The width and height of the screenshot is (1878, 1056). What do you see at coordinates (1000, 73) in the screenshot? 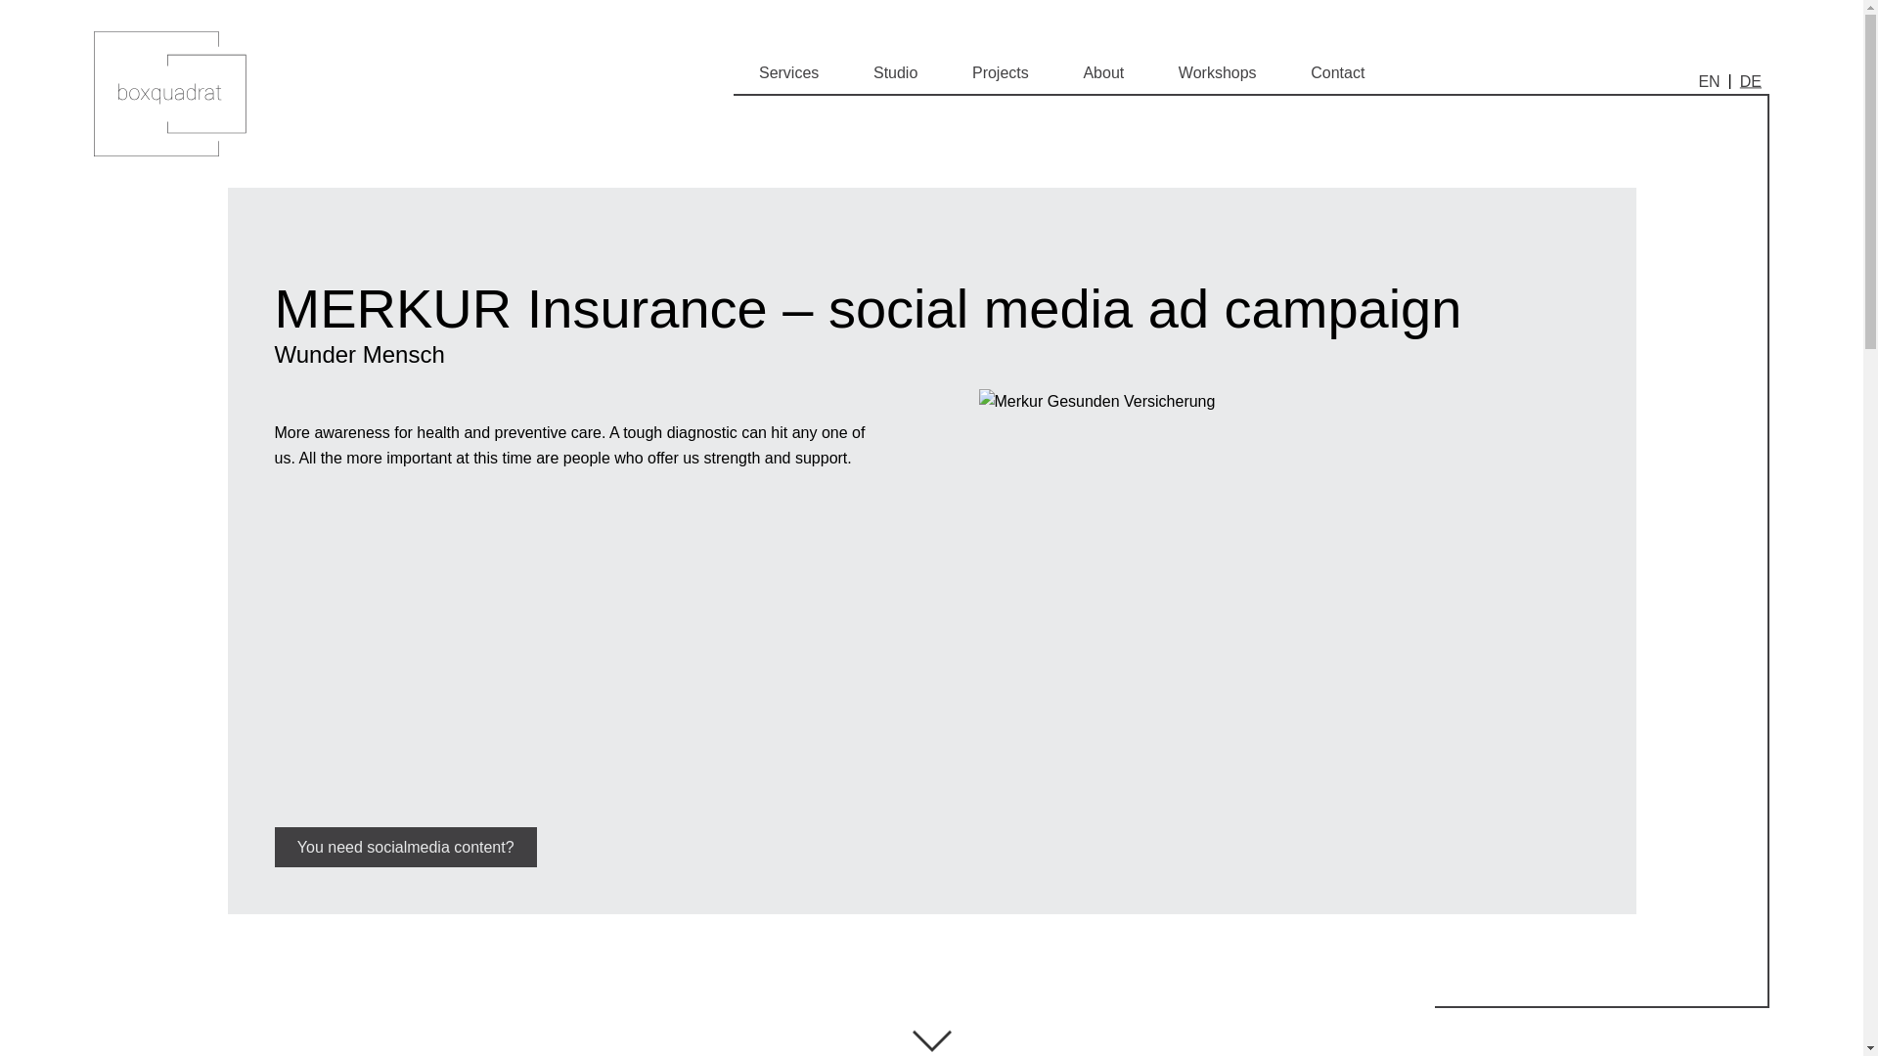
I see `Projects` at bounding box center [1000, 73].